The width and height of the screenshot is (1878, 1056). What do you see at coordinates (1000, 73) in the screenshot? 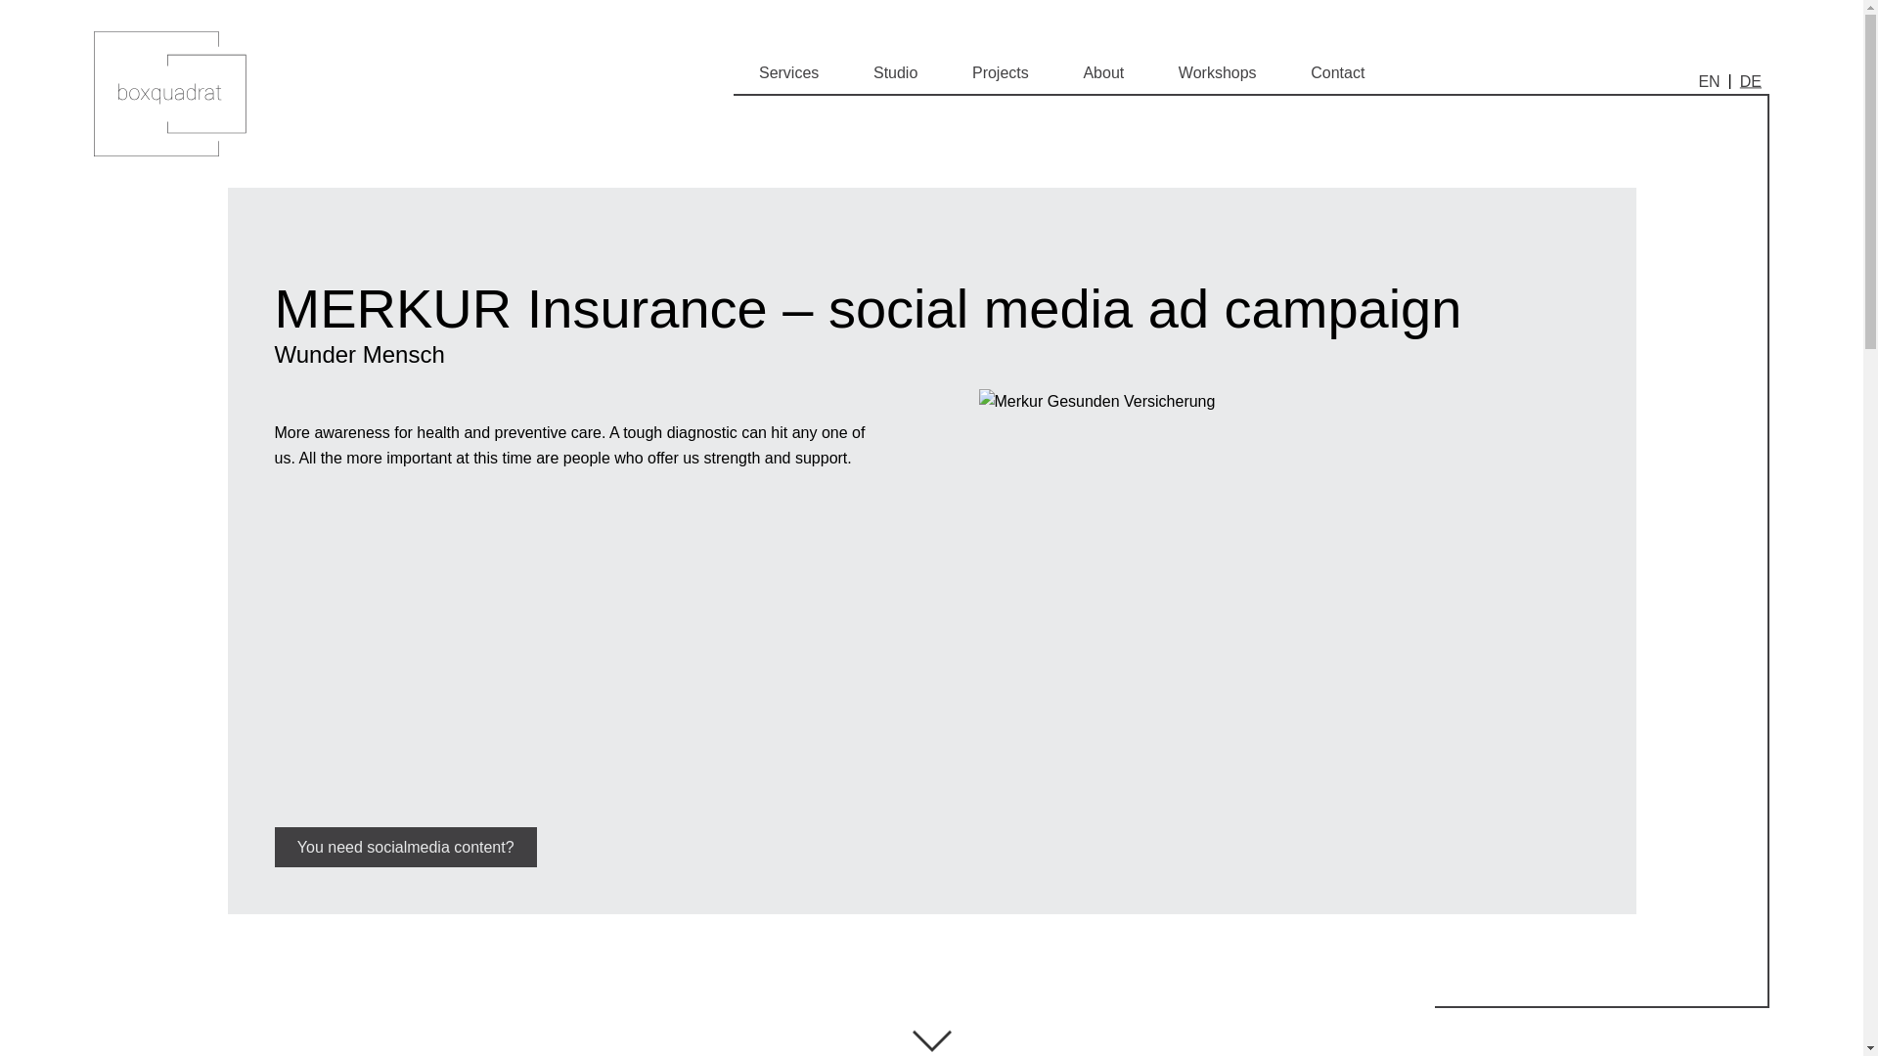
I see `Projects` at bounding box center [1000, 73].